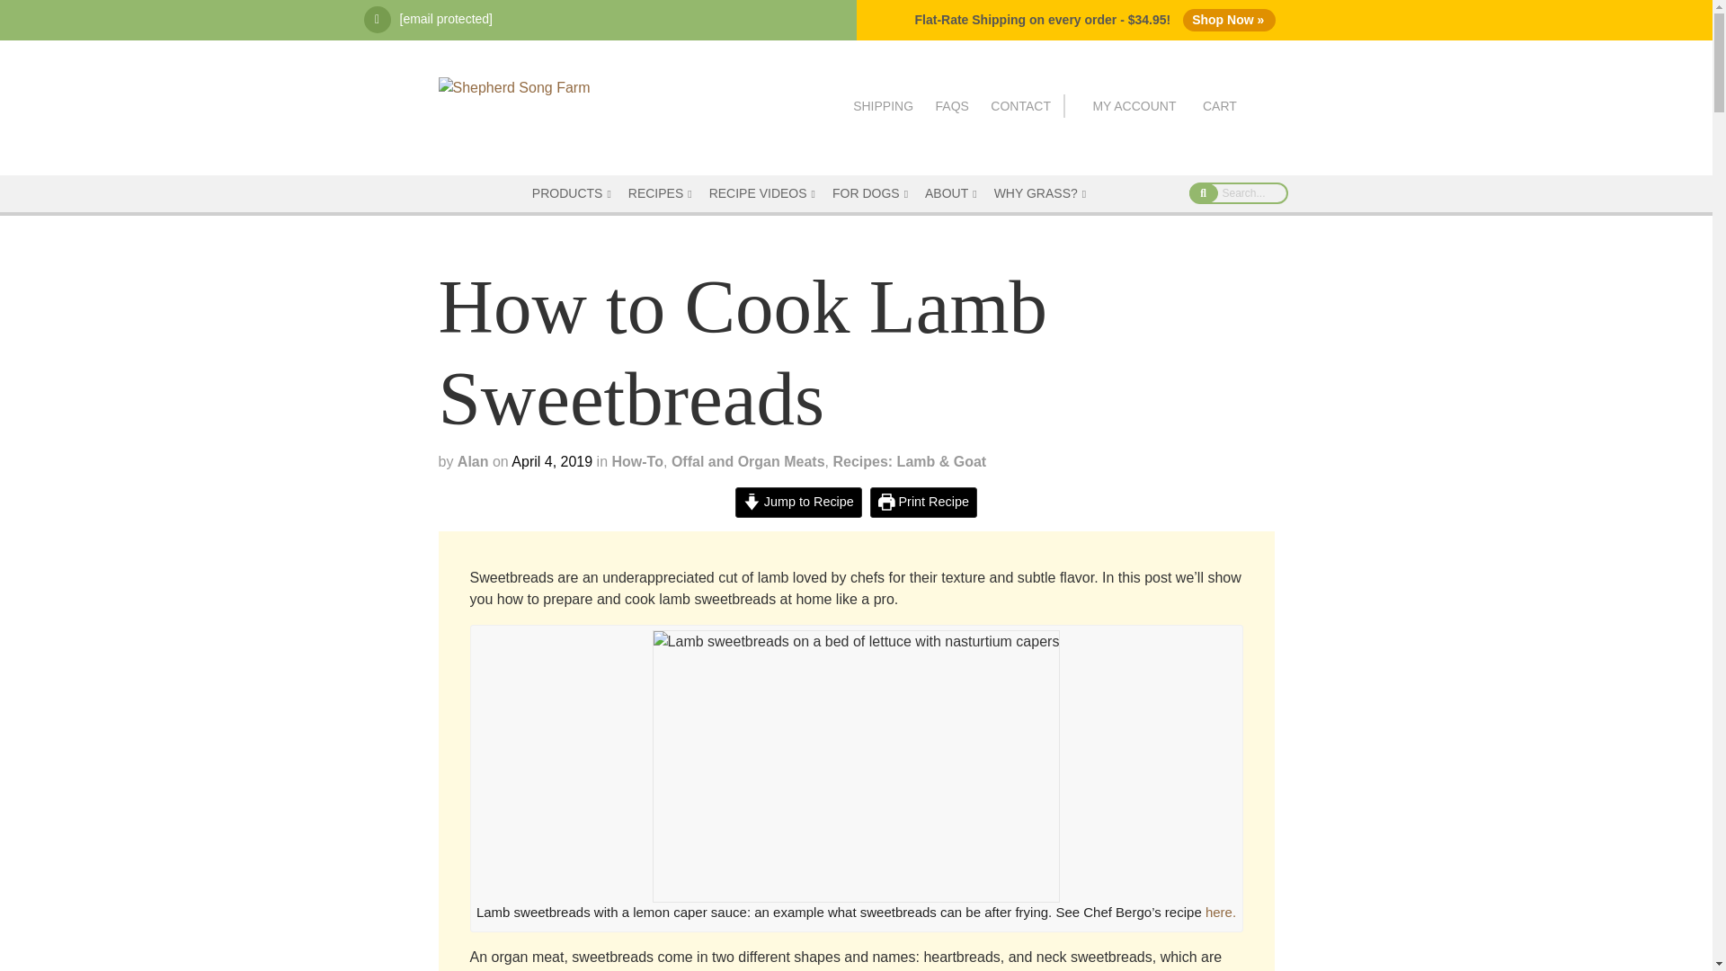  Describe the element at coordinates (883, 106) in the screenshot. I see `SHIPPING` at that location.